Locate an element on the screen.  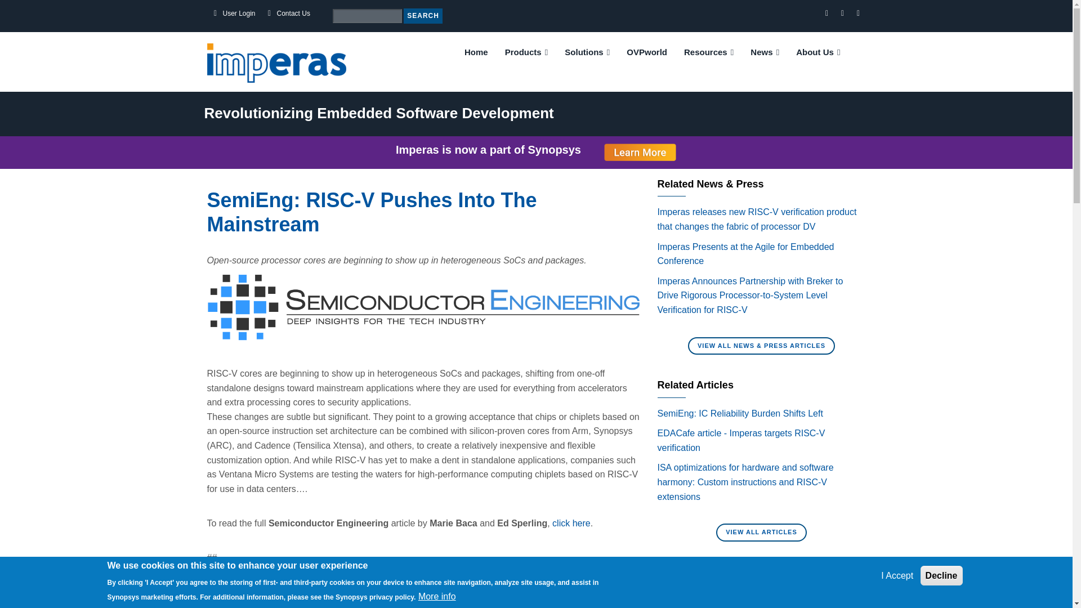
Home is located at coordinates (276, 62).